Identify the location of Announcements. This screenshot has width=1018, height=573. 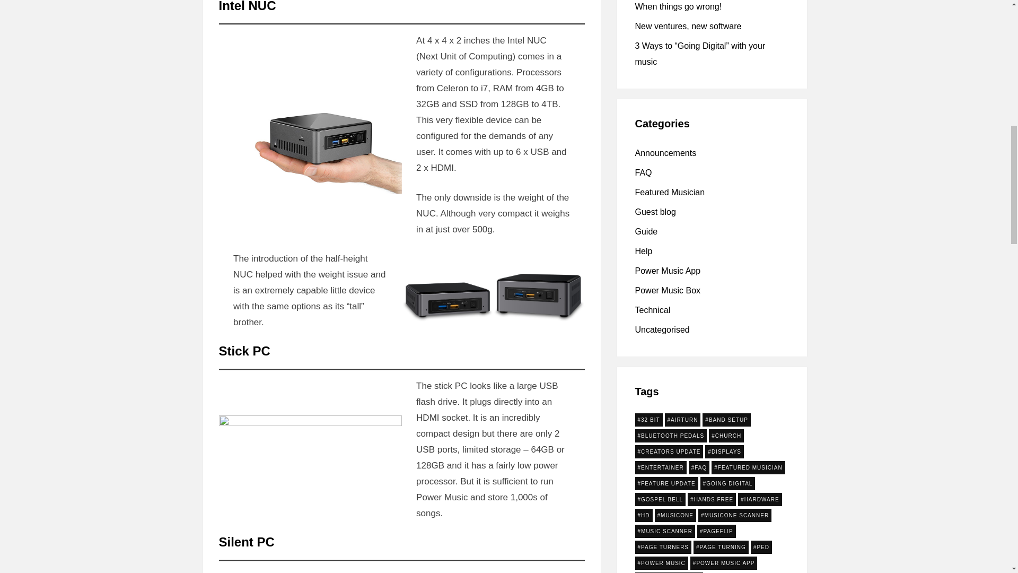
(666, 153).